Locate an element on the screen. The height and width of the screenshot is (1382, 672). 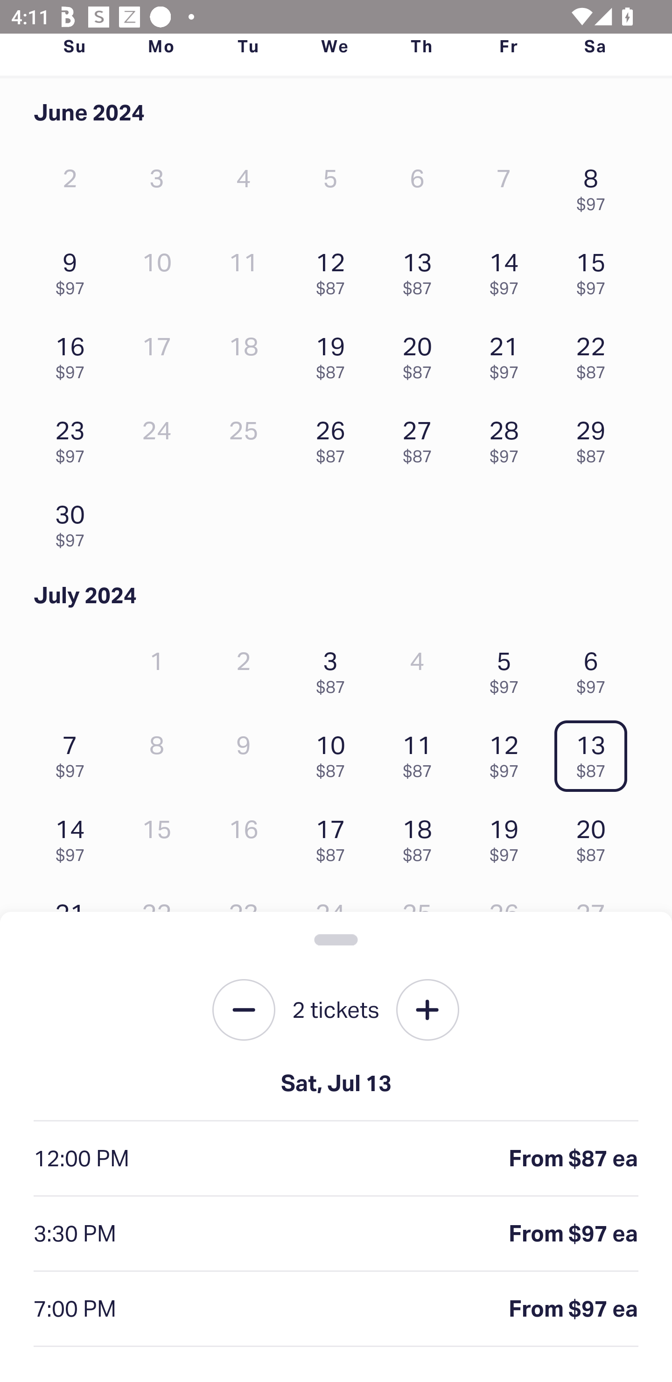
12:00 PM From $87 ea is located at coordinates (336, 1159).